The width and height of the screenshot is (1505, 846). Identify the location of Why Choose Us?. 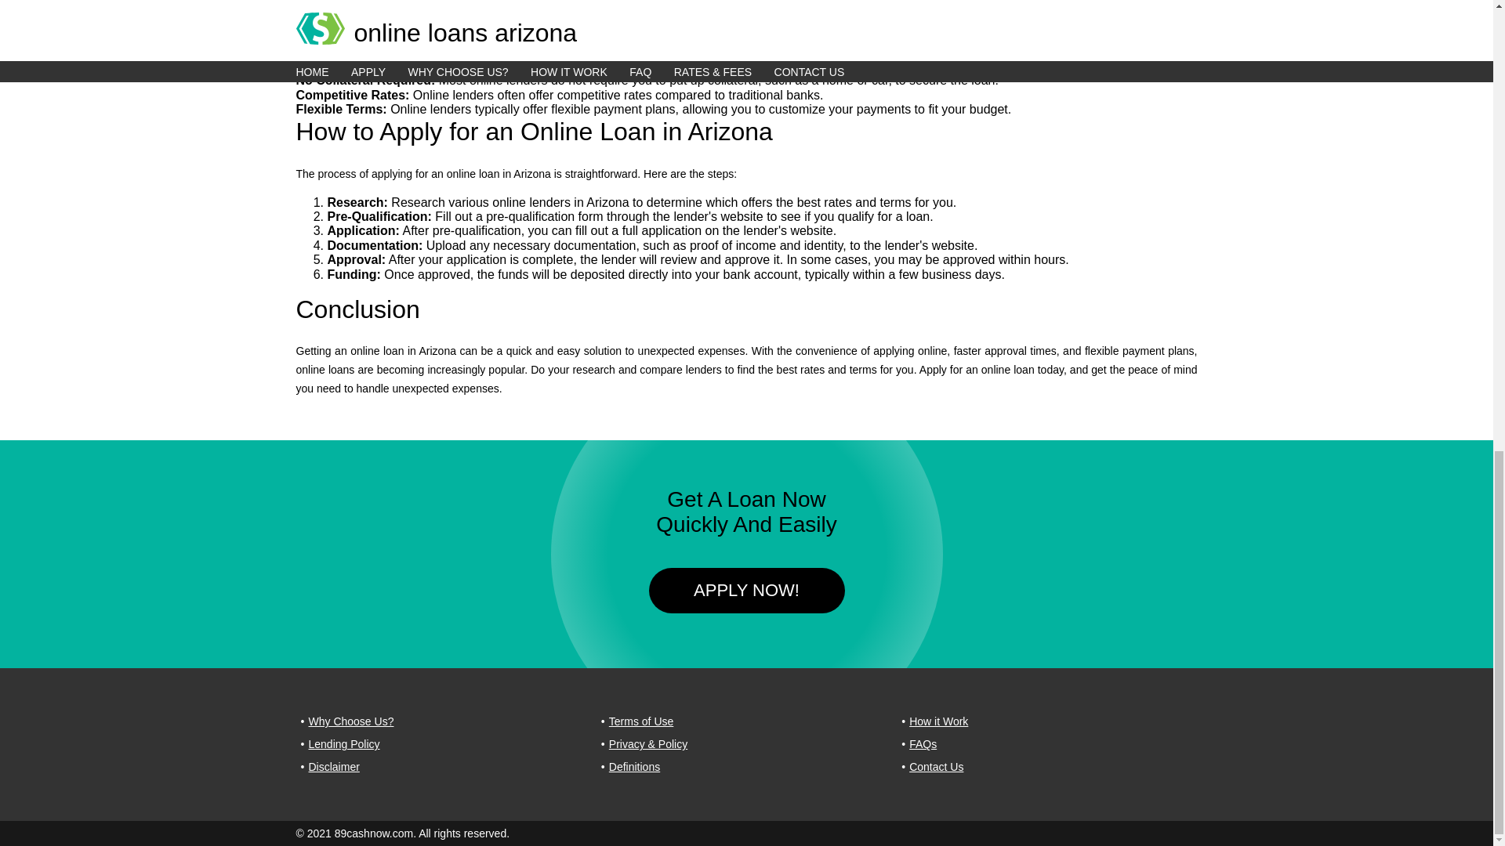
(351, 722).